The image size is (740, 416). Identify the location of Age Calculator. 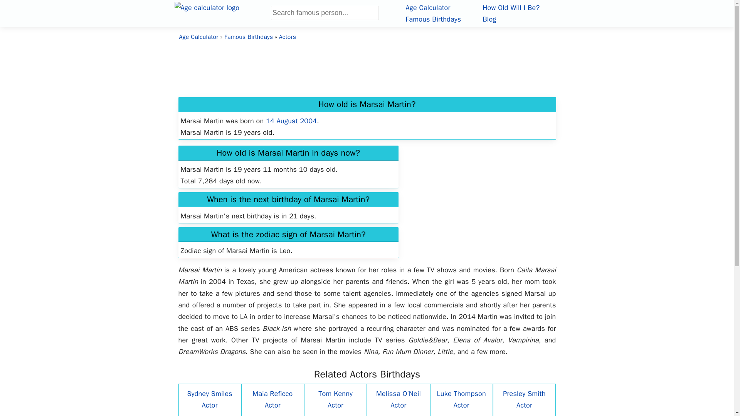
(222, 12).